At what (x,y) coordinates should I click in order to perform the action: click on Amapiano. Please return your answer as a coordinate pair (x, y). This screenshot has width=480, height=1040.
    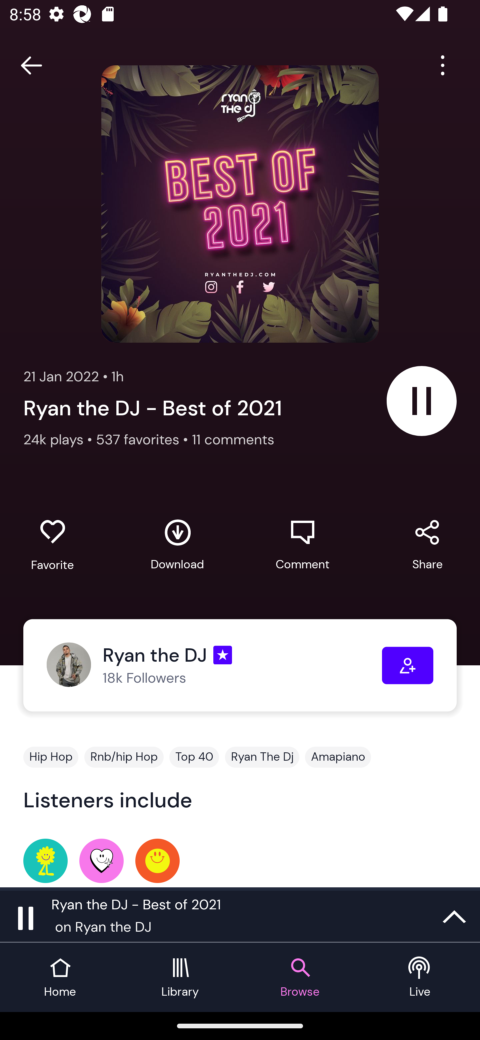
    Looking at the image, I should click on (338, 757).